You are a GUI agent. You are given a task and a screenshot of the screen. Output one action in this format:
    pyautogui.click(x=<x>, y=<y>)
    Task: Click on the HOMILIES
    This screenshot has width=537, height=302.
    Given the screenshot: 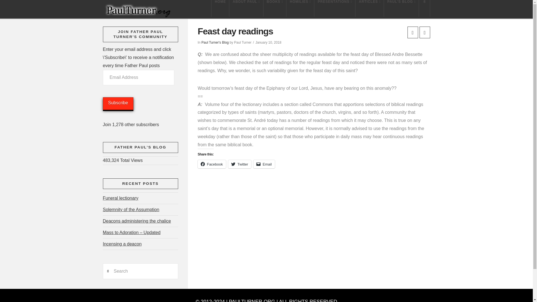 What is the action you would take?
    pyautogui.click(x=300, y=8)
    